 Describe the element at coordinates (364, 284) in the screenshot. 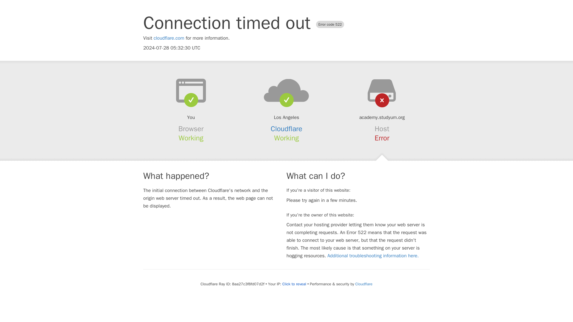

I see `Cloudflare` at that location.